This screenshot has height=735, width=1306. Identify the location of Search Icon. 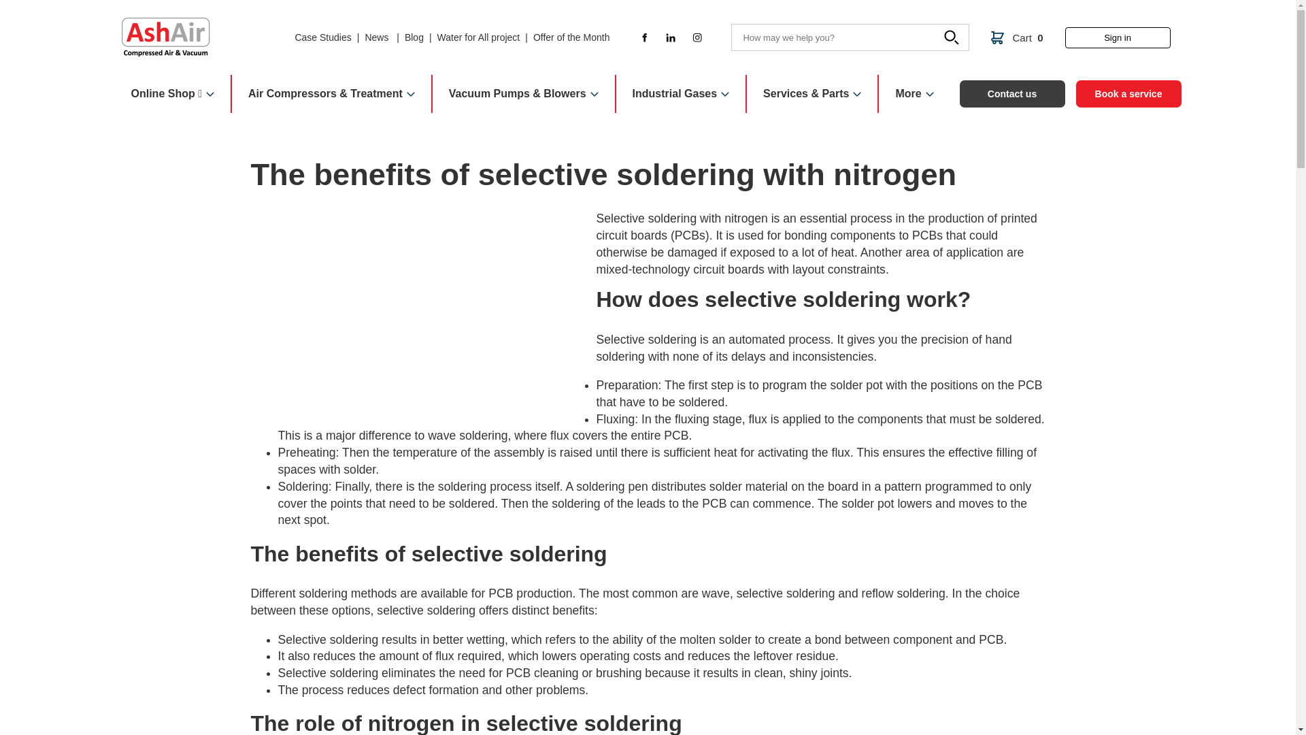
(953, 39).